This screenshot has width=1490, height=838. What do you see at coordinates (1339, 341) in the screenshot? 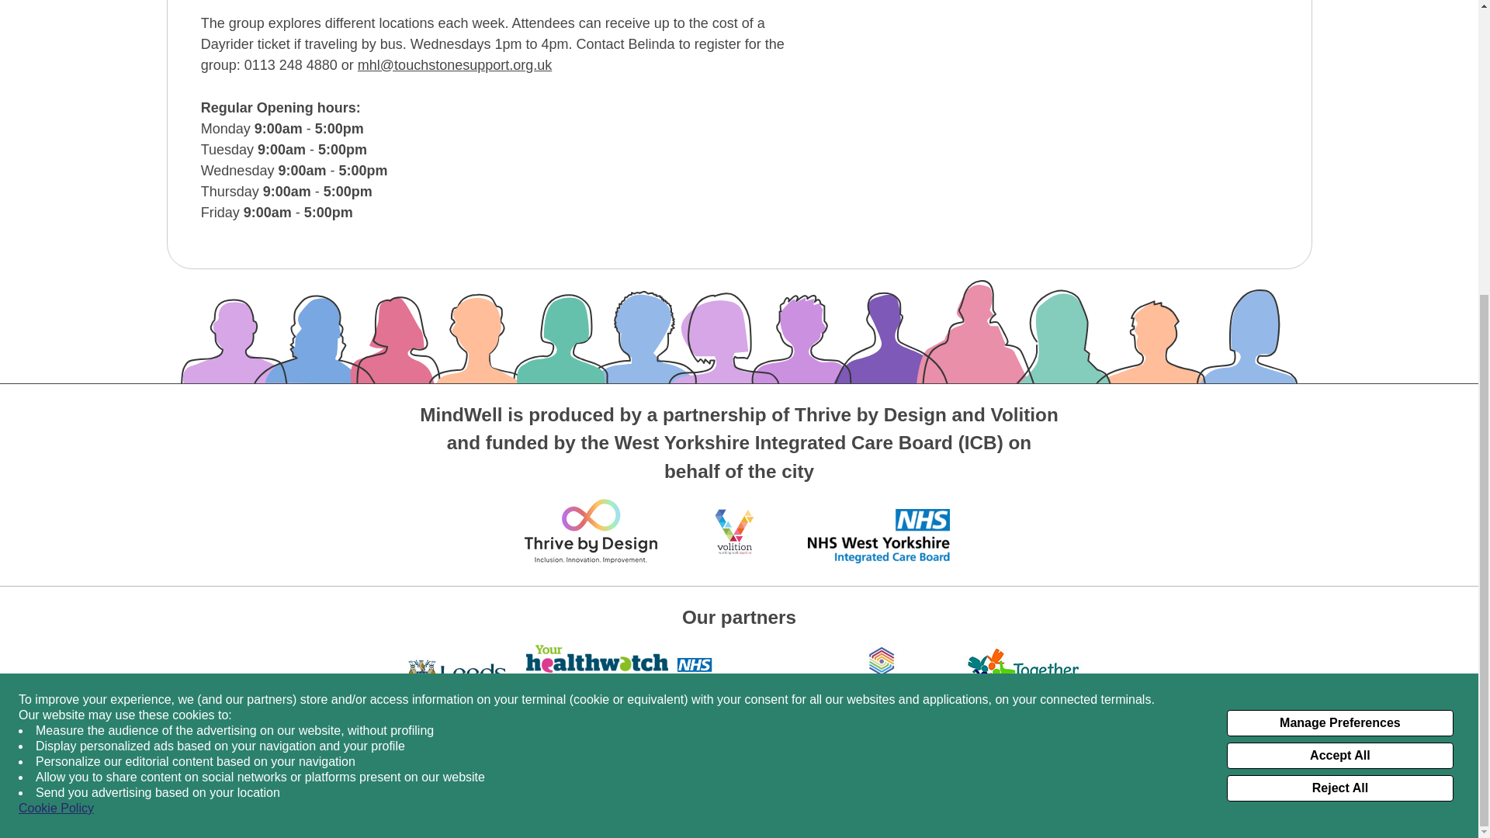
I see `Reject All` at bounding box center [1339, 341].